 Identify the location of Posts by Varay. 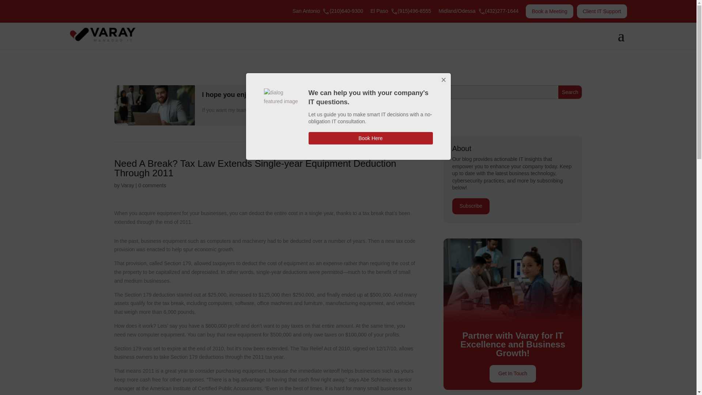
(127, 185).